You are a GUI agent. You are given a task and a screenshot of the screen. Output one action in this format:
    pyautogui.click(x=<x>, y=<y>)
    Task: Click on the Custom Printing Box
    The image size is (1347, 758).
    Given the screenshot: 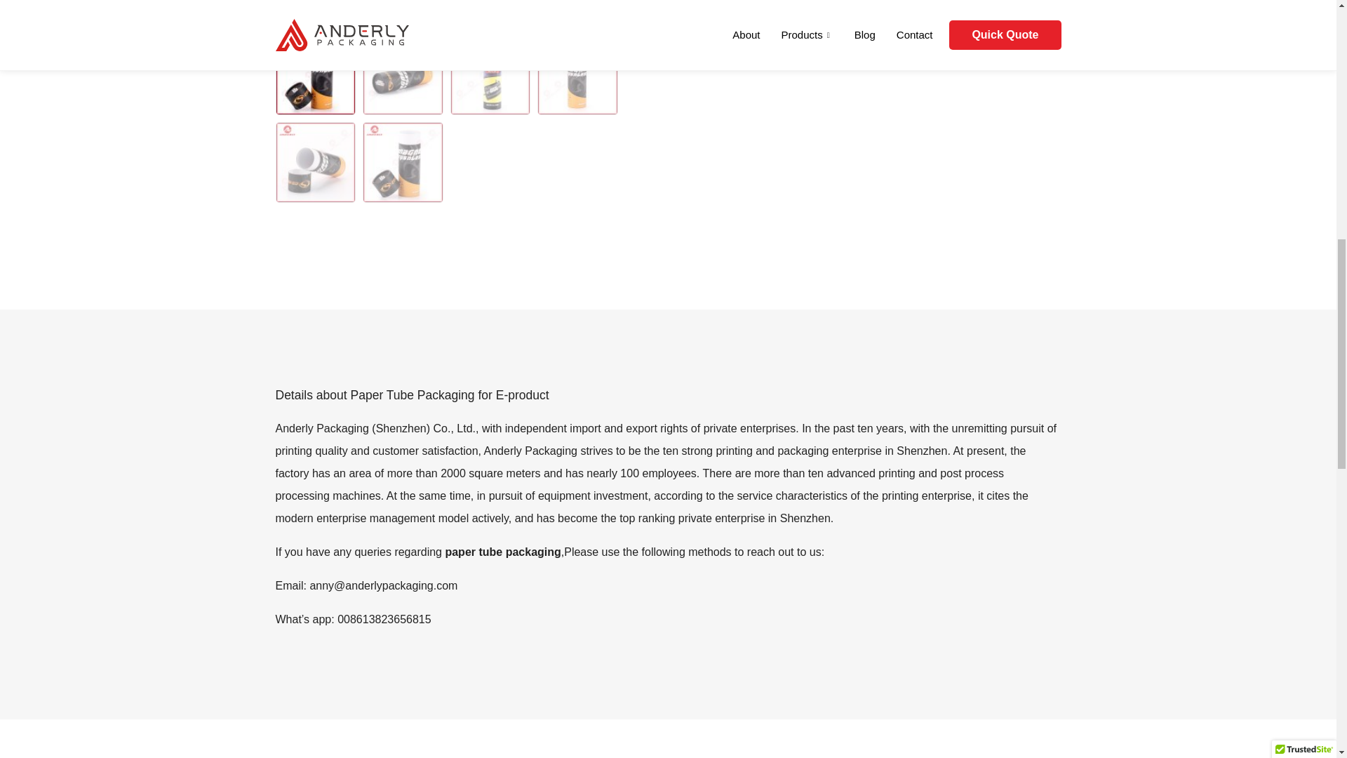 What is the action you would take?
    pyautogui.click(x=446, y=13)
    